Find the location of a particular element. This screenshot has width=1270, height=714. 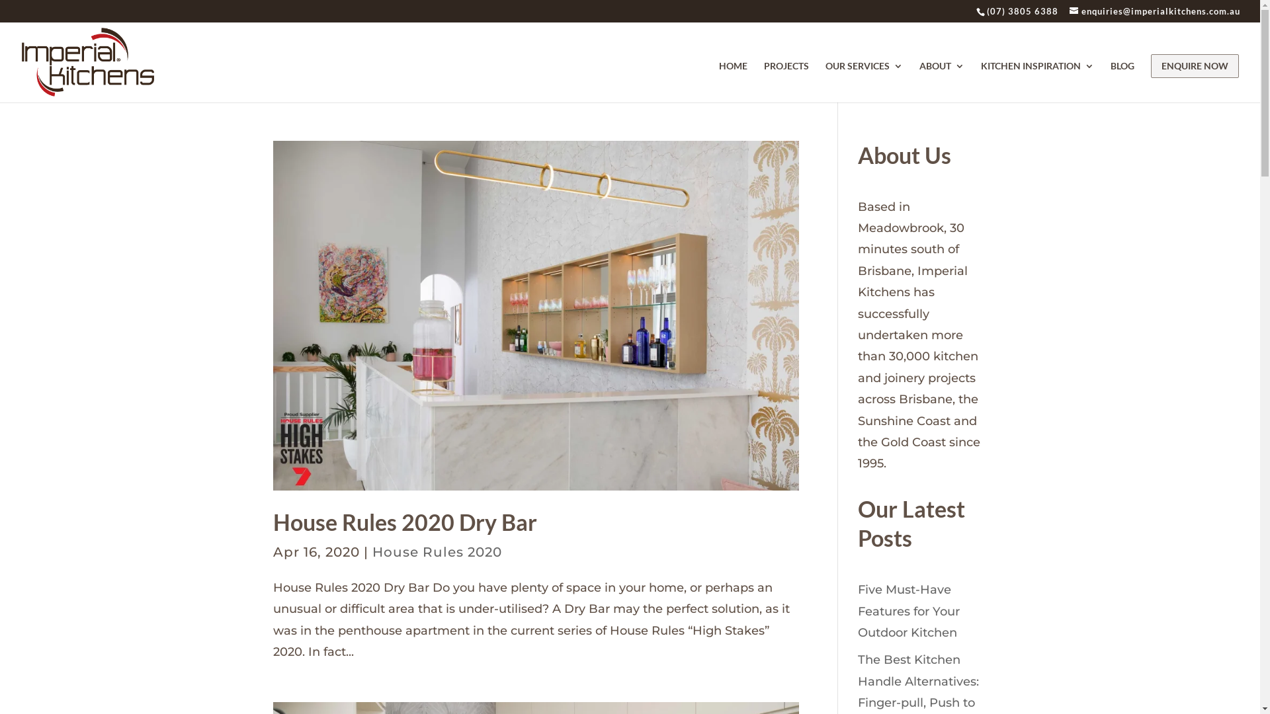

KITCHEN INSPIRATION is located at coordinates (1037, 81).